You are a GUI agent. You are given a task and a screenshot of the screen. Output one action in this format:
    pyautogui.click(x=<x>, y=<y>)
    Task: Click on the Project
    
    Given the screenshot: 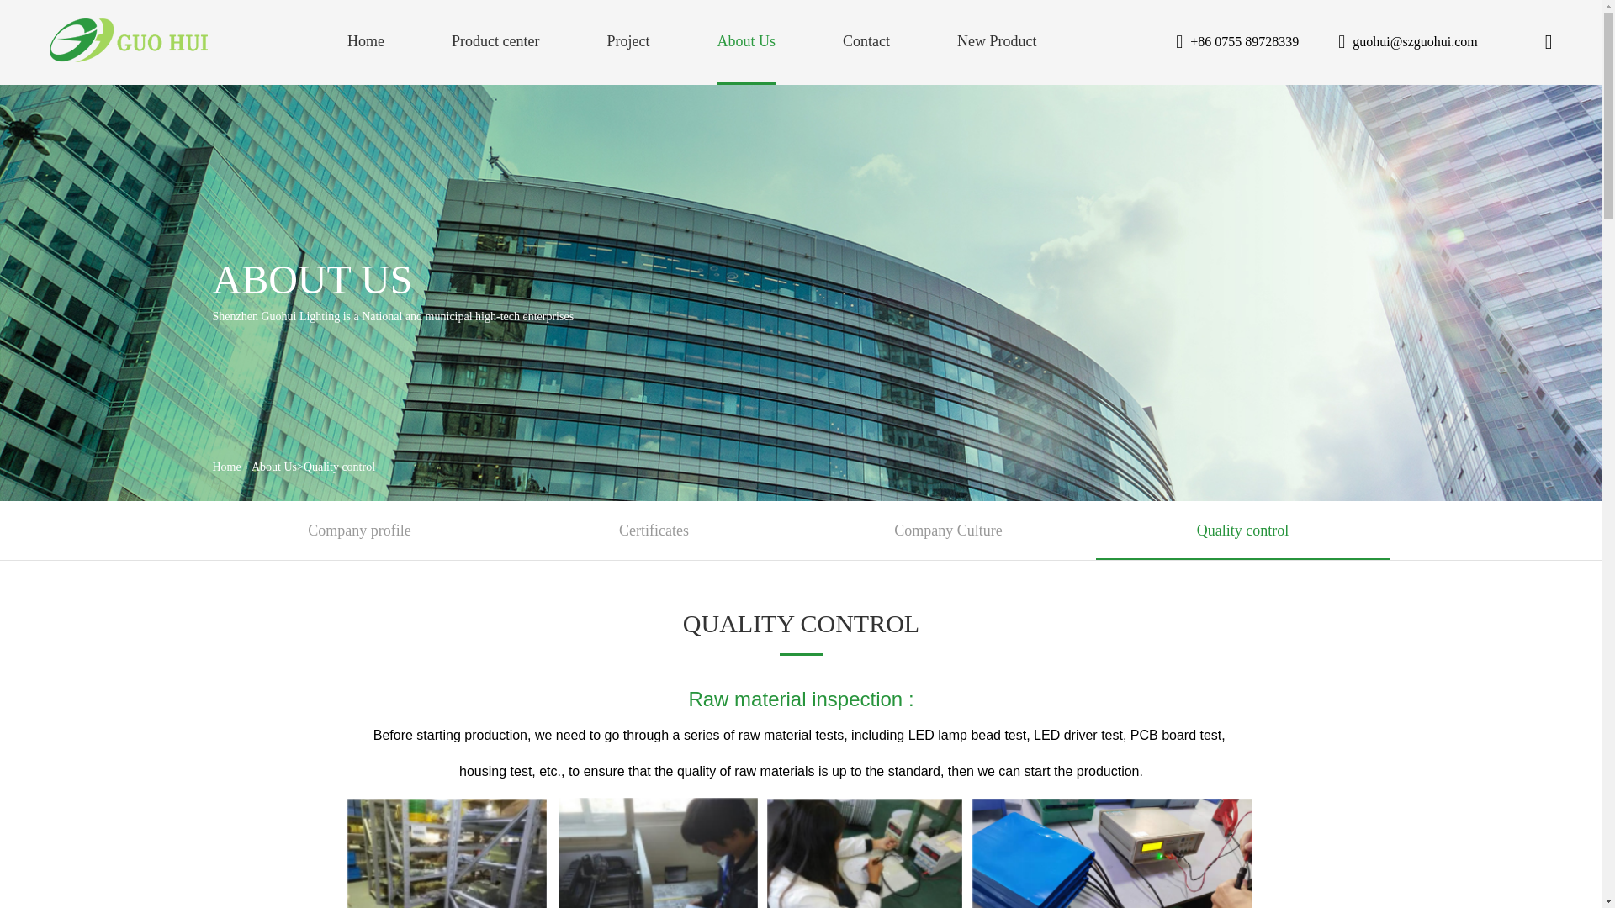 What is the action you would take?
    pyautogui.click(x=628, y=40)
    